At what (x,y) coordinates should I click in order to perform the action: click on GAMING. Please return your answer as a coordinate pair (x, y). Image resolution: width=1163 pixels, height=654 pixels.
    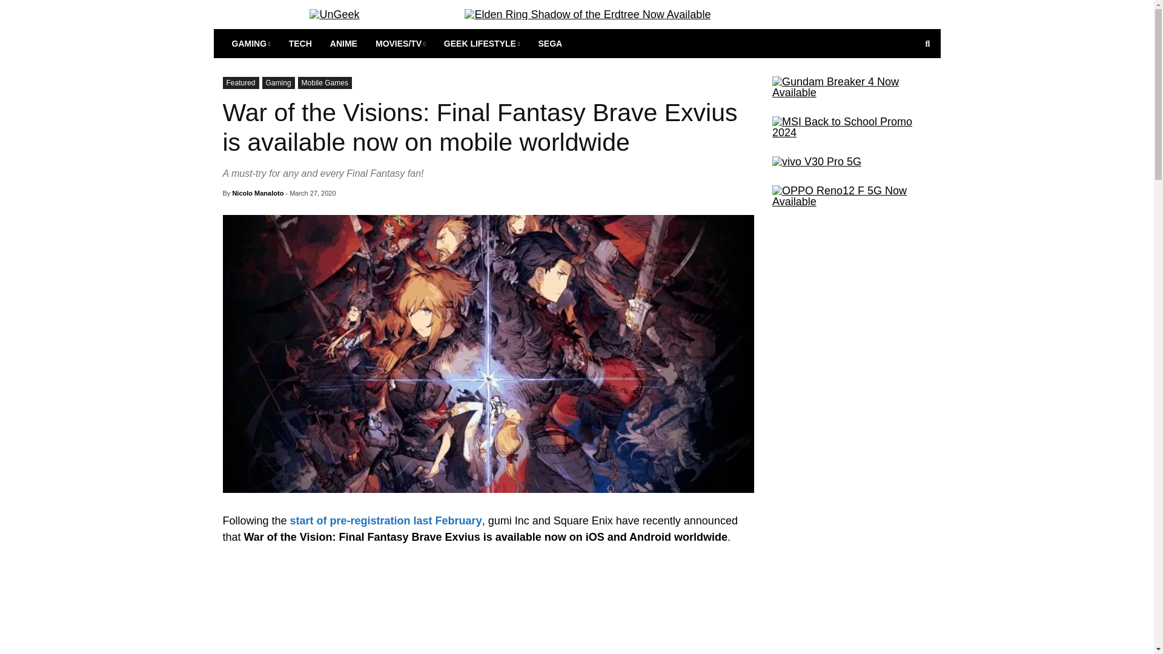
    Looking at the image, I should click on (251, 44).